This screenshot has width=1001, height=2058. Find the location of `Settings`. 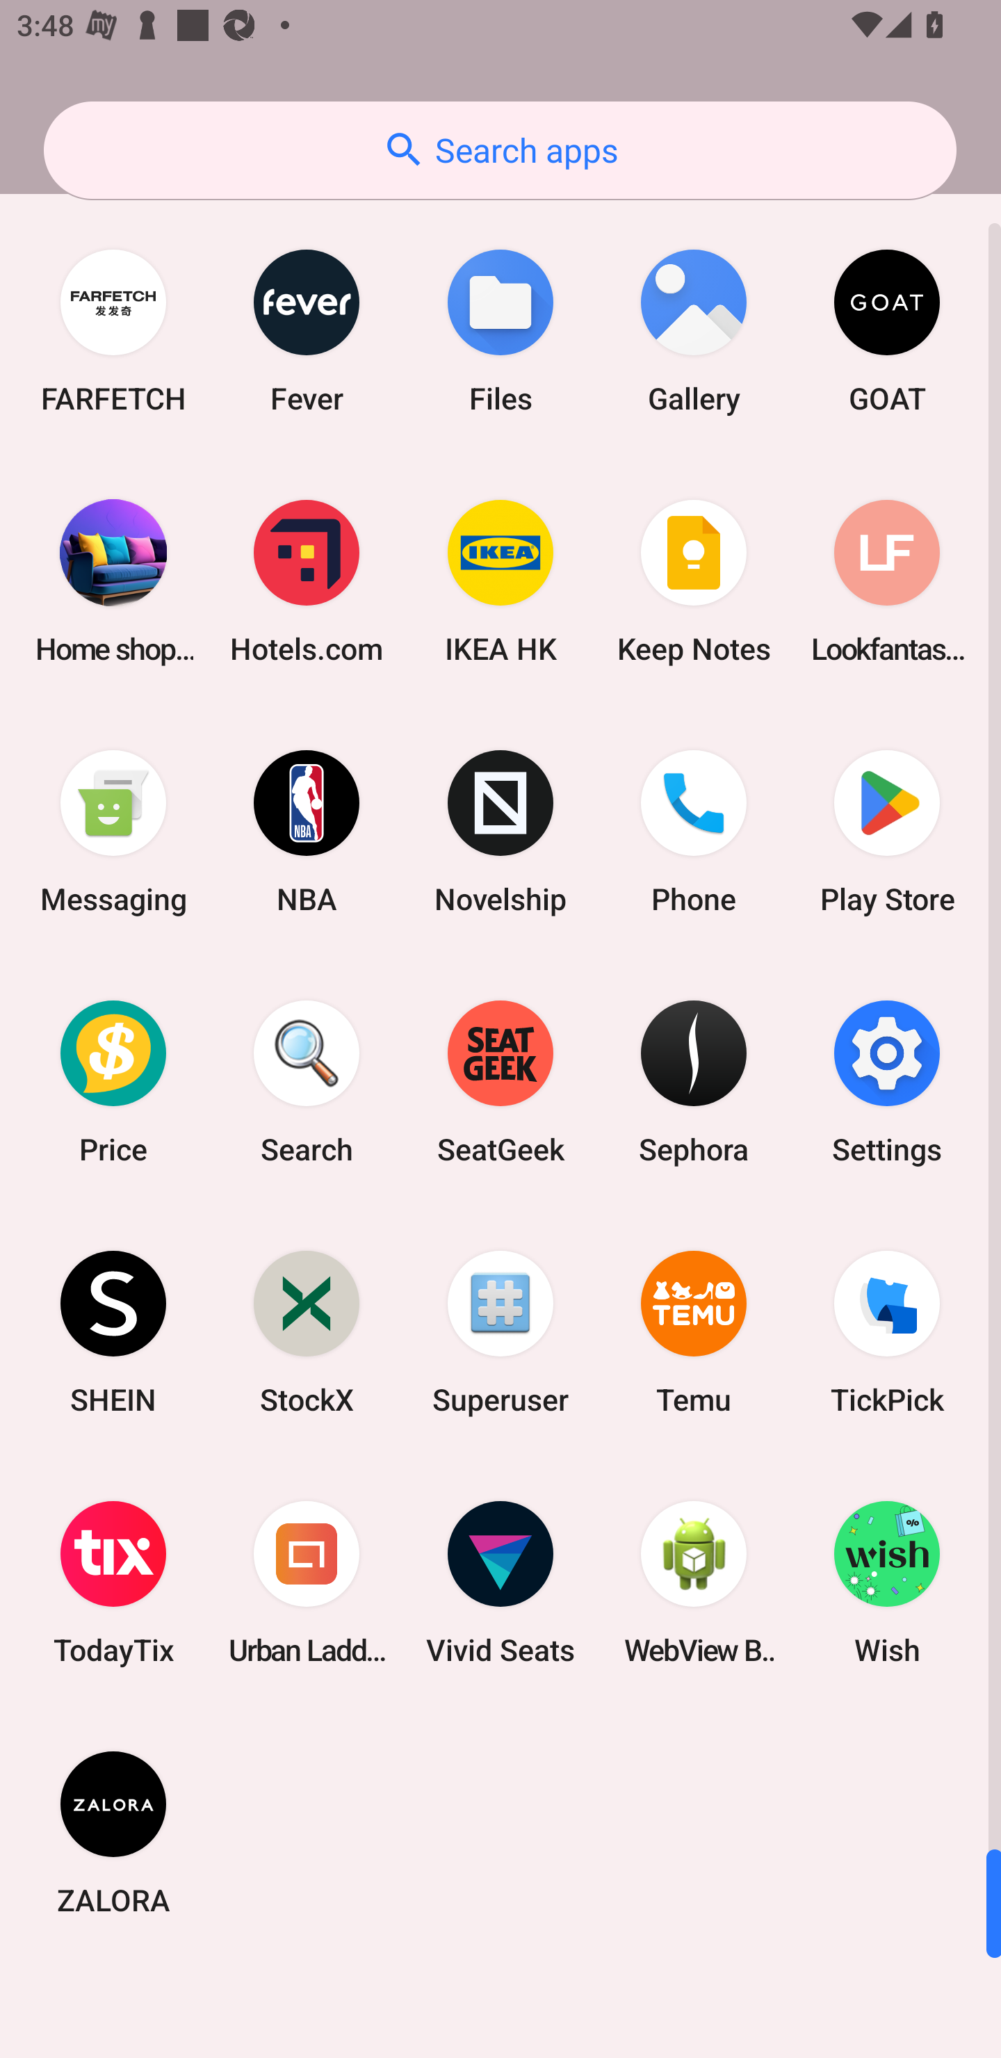

Settings is located at coordinates (887, 1081).